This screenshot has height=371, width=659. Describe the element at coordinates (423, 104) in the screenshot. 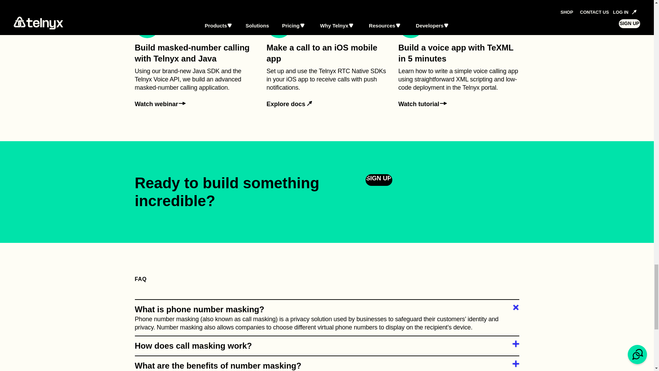

I see `Phone number masking - Resource 1` at that location.